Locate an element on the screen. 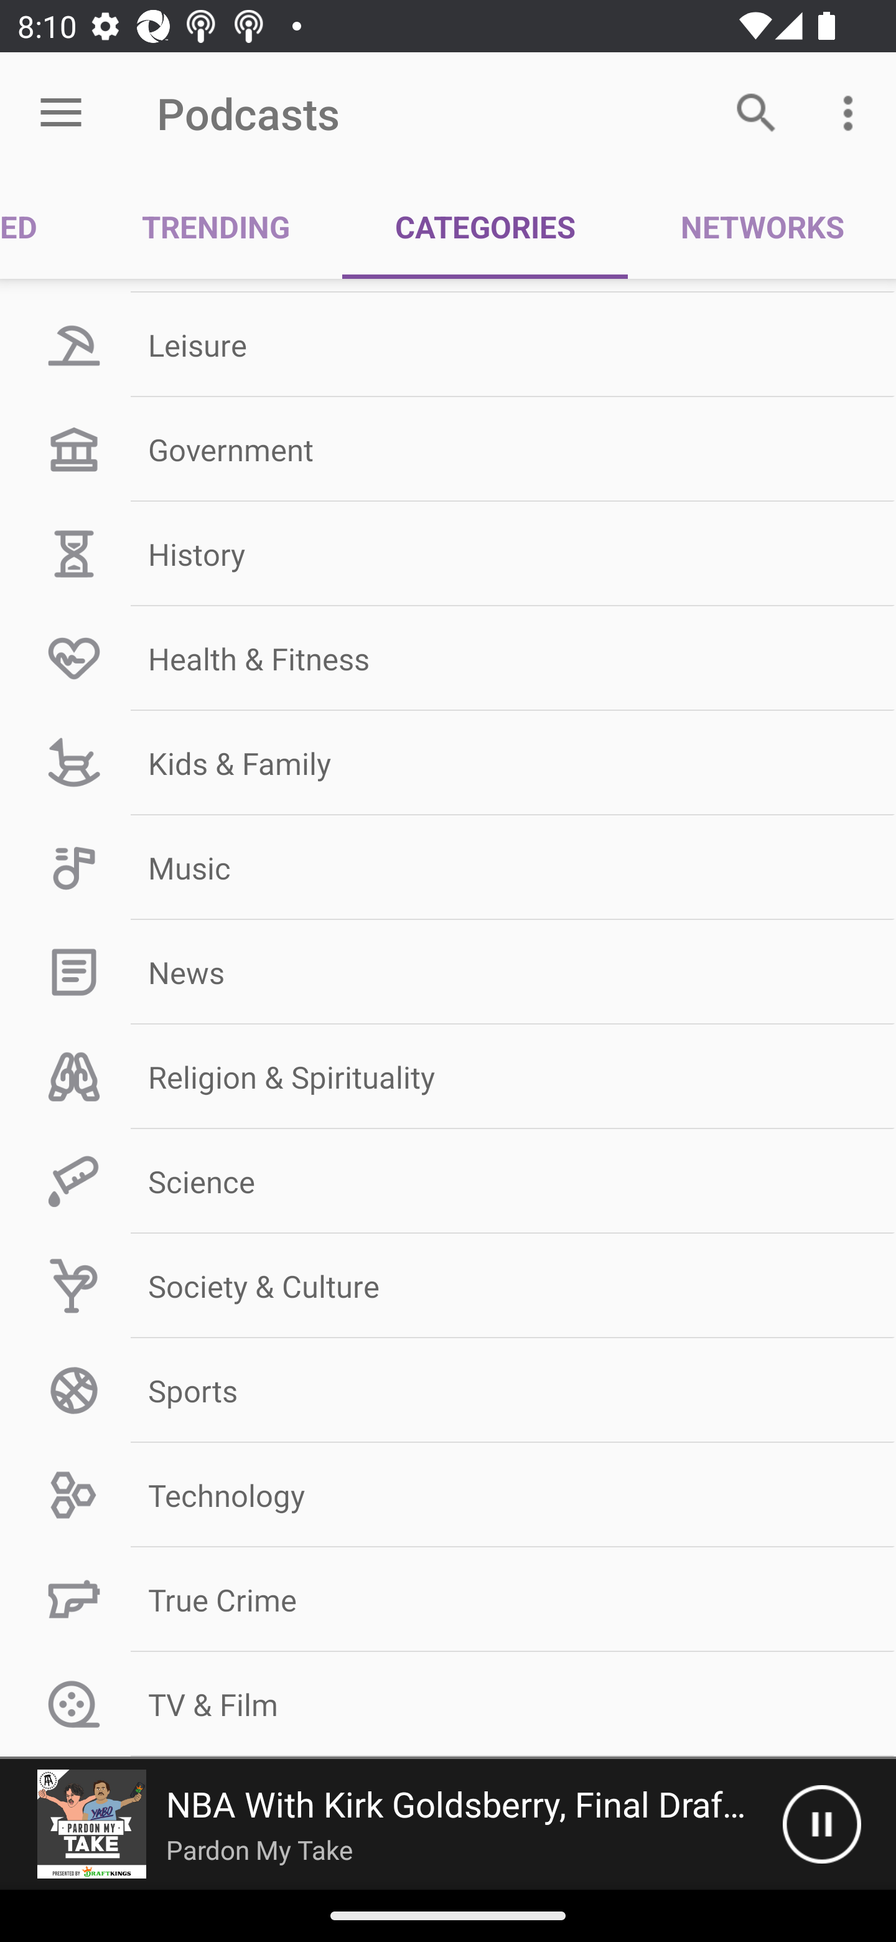 Image resolution: width=896 pixels, height=1942 pixels. TV & Film is located at coordinates (448, 1704).